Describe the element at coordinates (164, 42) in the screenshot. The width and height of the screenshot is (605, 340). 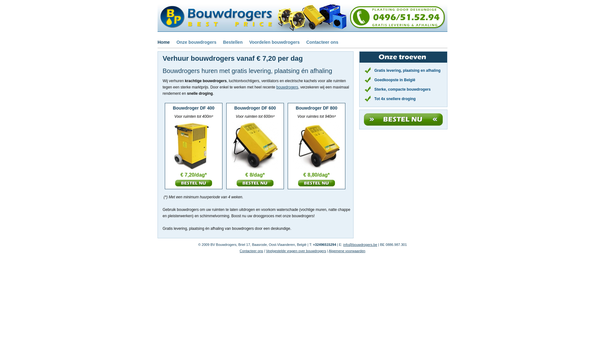
I see `Home` at that location.